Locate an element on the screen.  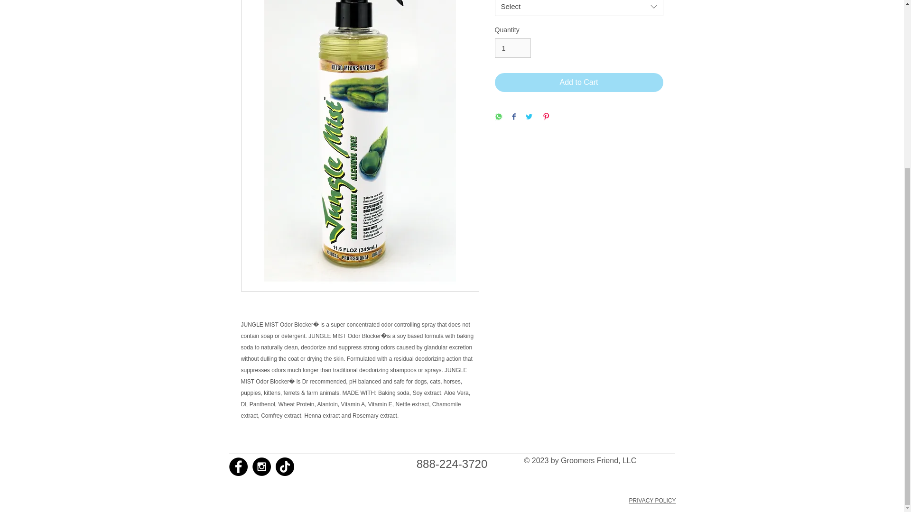
Select is located at coordinates (579, 8).